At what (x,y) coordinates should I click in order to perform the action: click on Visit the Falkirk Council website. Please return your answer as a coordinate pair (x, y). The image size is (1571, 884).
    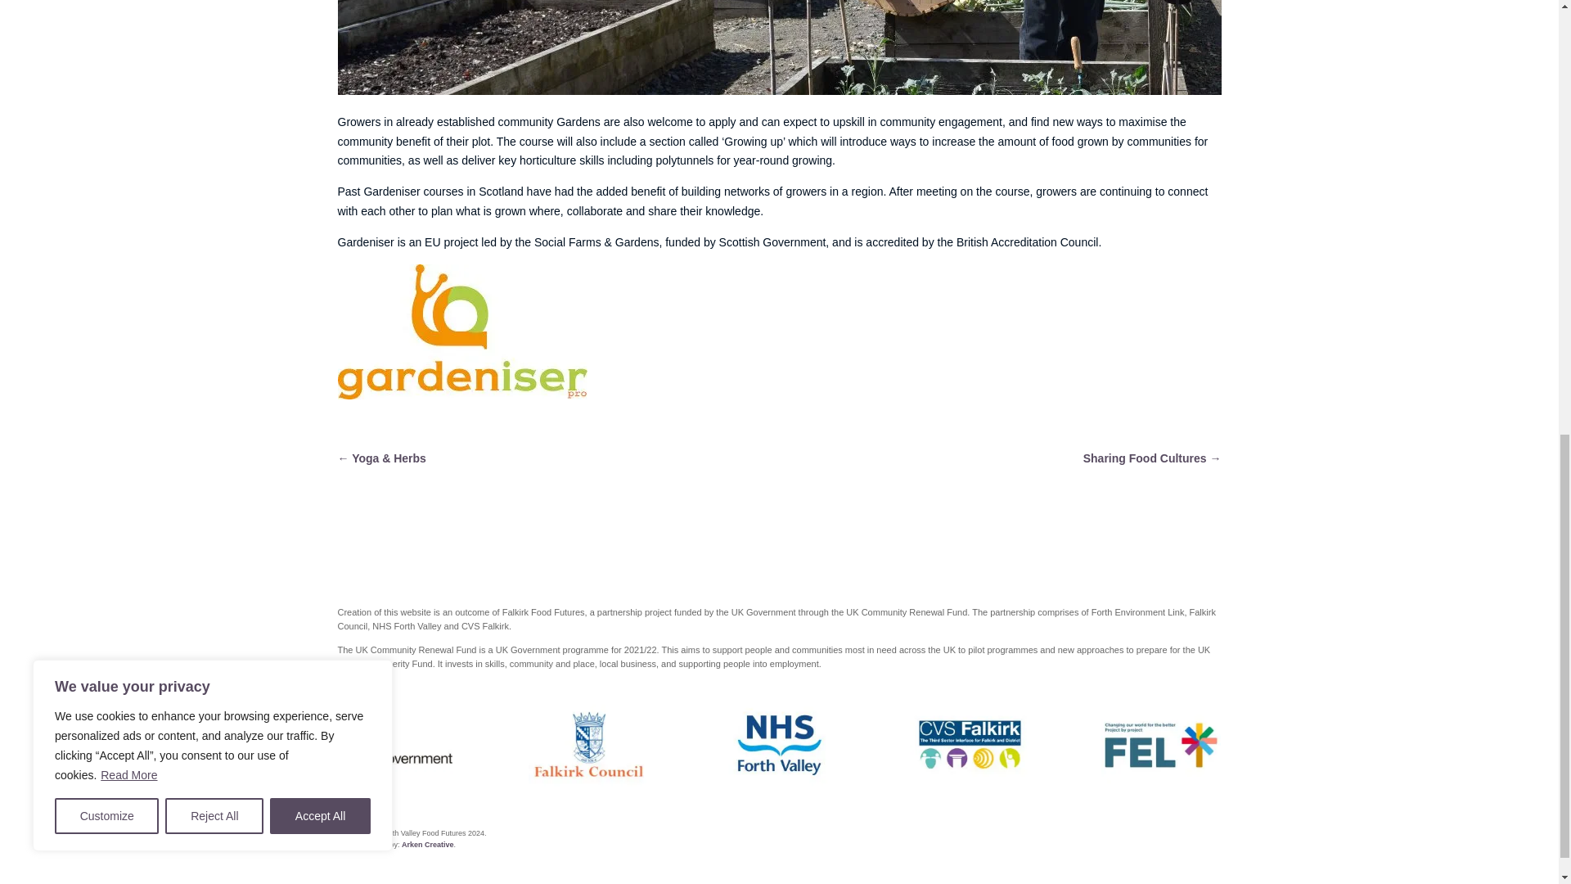
    Looking at the image, I should click on (587, 745).